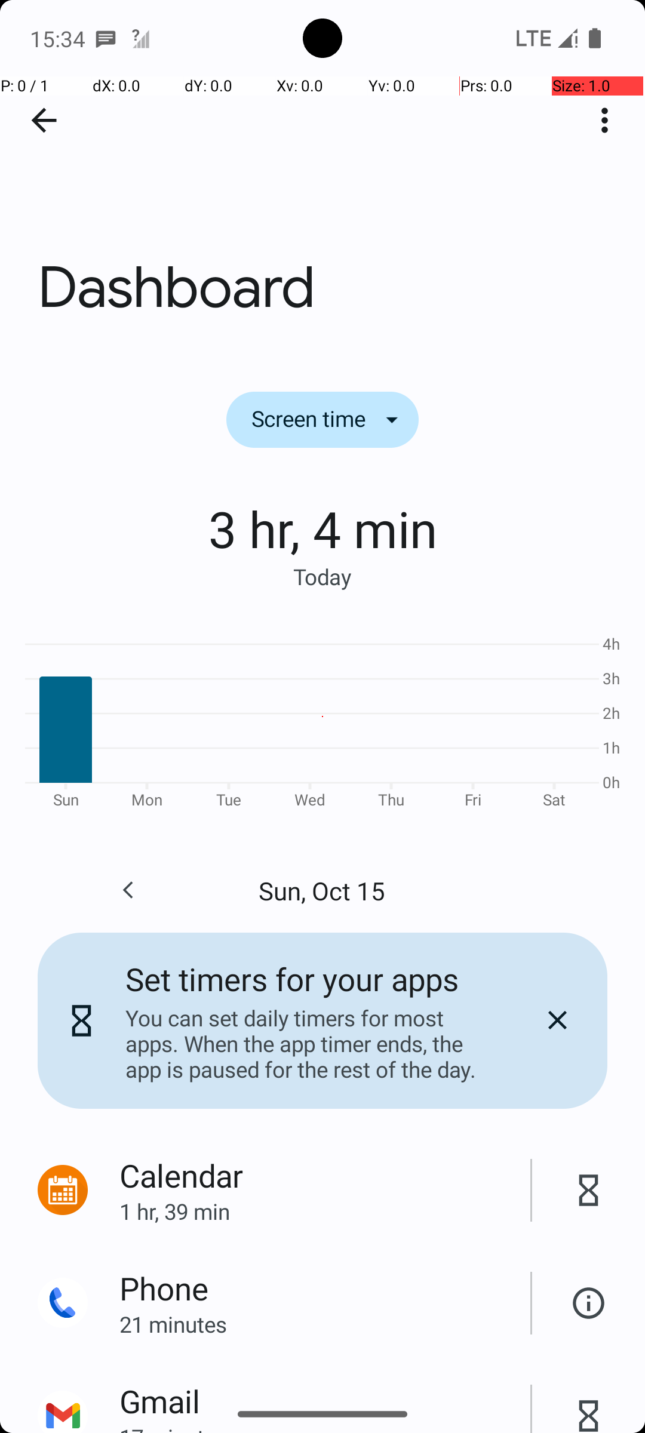 The image size is (645, 1433). Describe the element at coordinates (322, 179) in the screenshot. I see `Dashboard` at that location.